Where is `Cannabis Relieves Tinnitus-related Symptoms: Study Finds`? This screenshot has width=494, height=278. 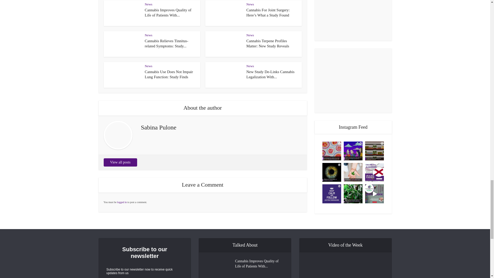 Cannabis Relieves Tinnitus-related Symptoms: Study Finds is located at coordinates (166, 43).